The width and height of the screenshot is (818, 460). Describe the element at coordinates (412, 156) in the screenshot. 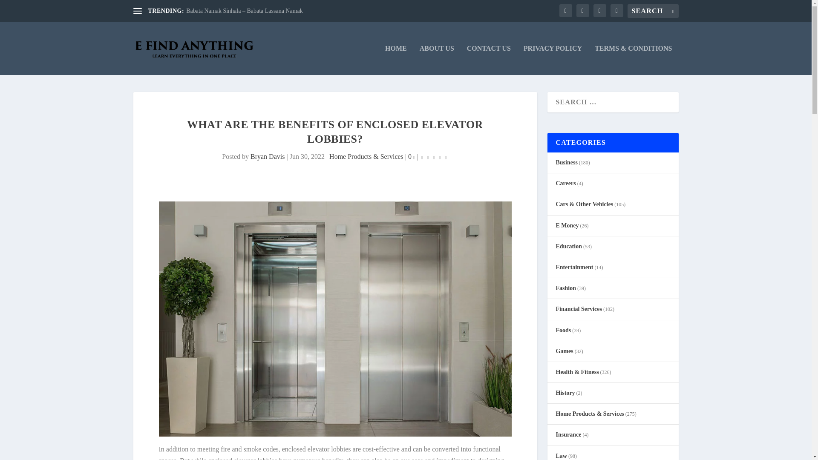

I see `0` at that location.